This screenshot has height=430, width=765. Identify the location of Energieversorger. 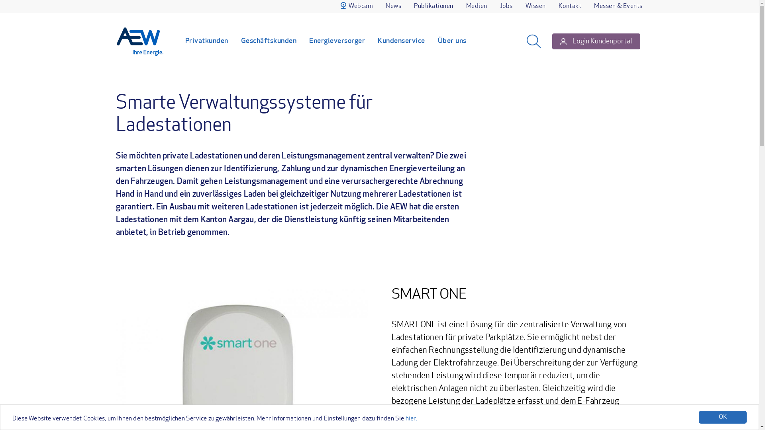
(337, 41).